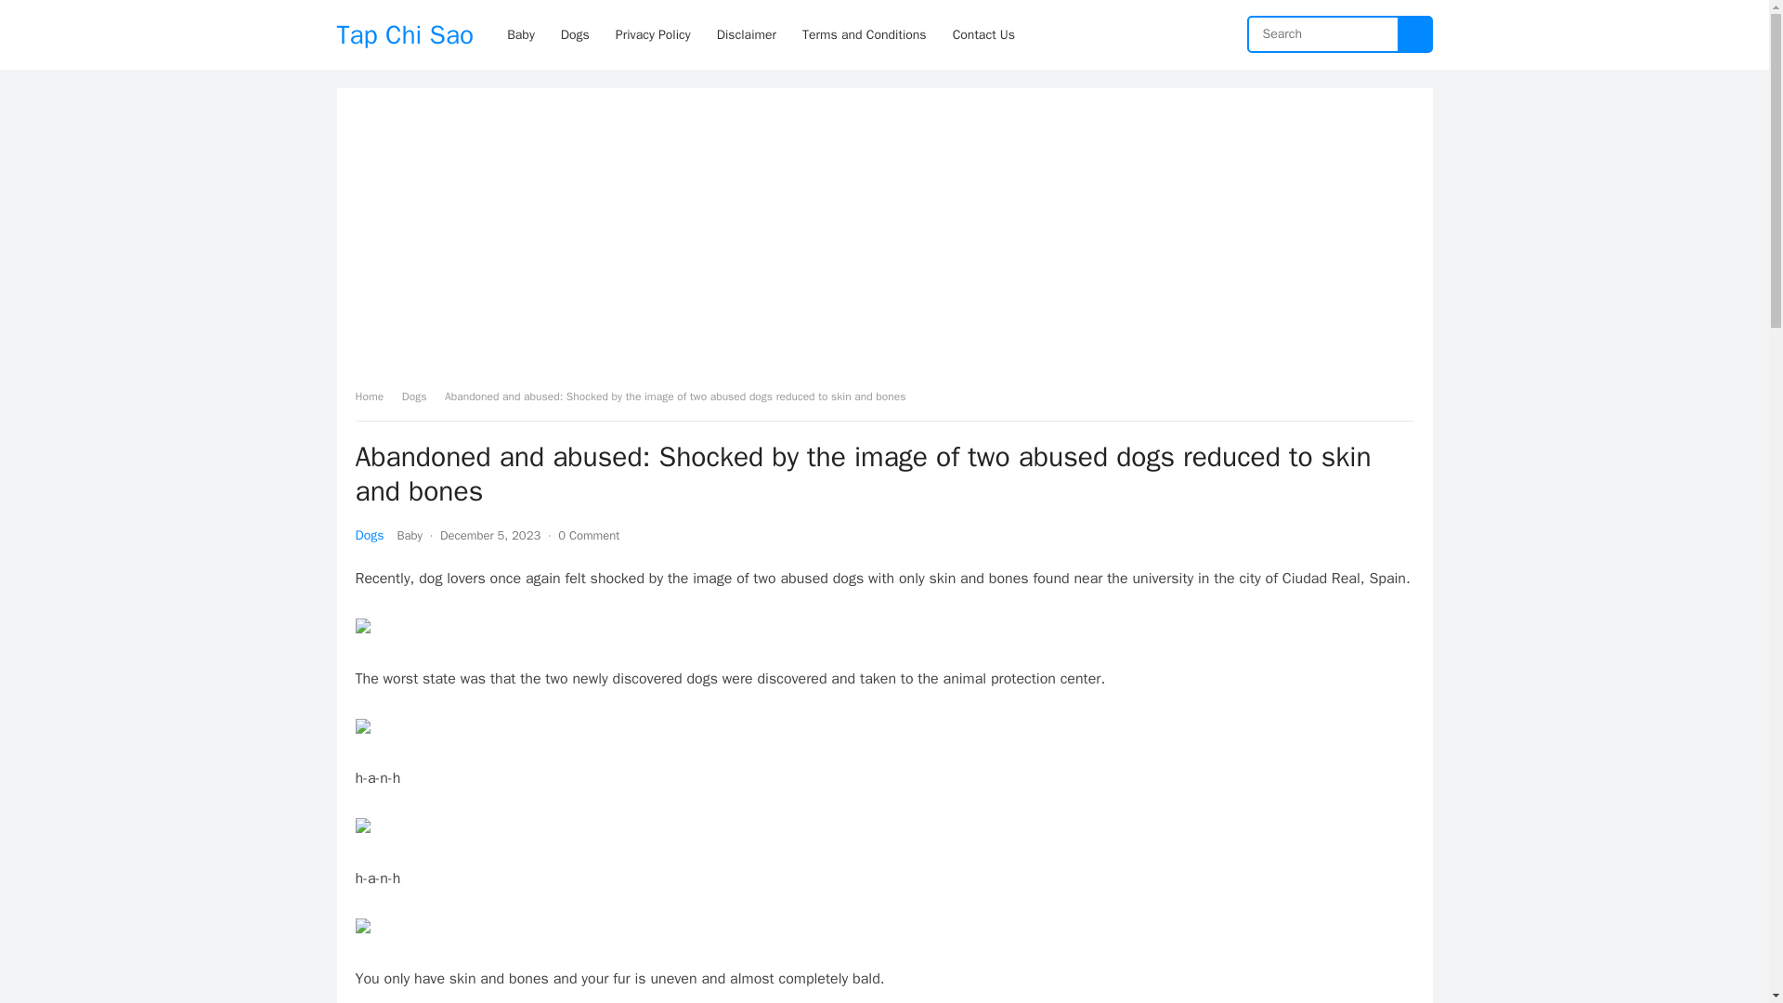 The width and height of the screenshot is (1783, 1003). What do you see at coordinates (747, 34) in the screenshot?
I see `Disclaimer` at bounding box center [747, 34].